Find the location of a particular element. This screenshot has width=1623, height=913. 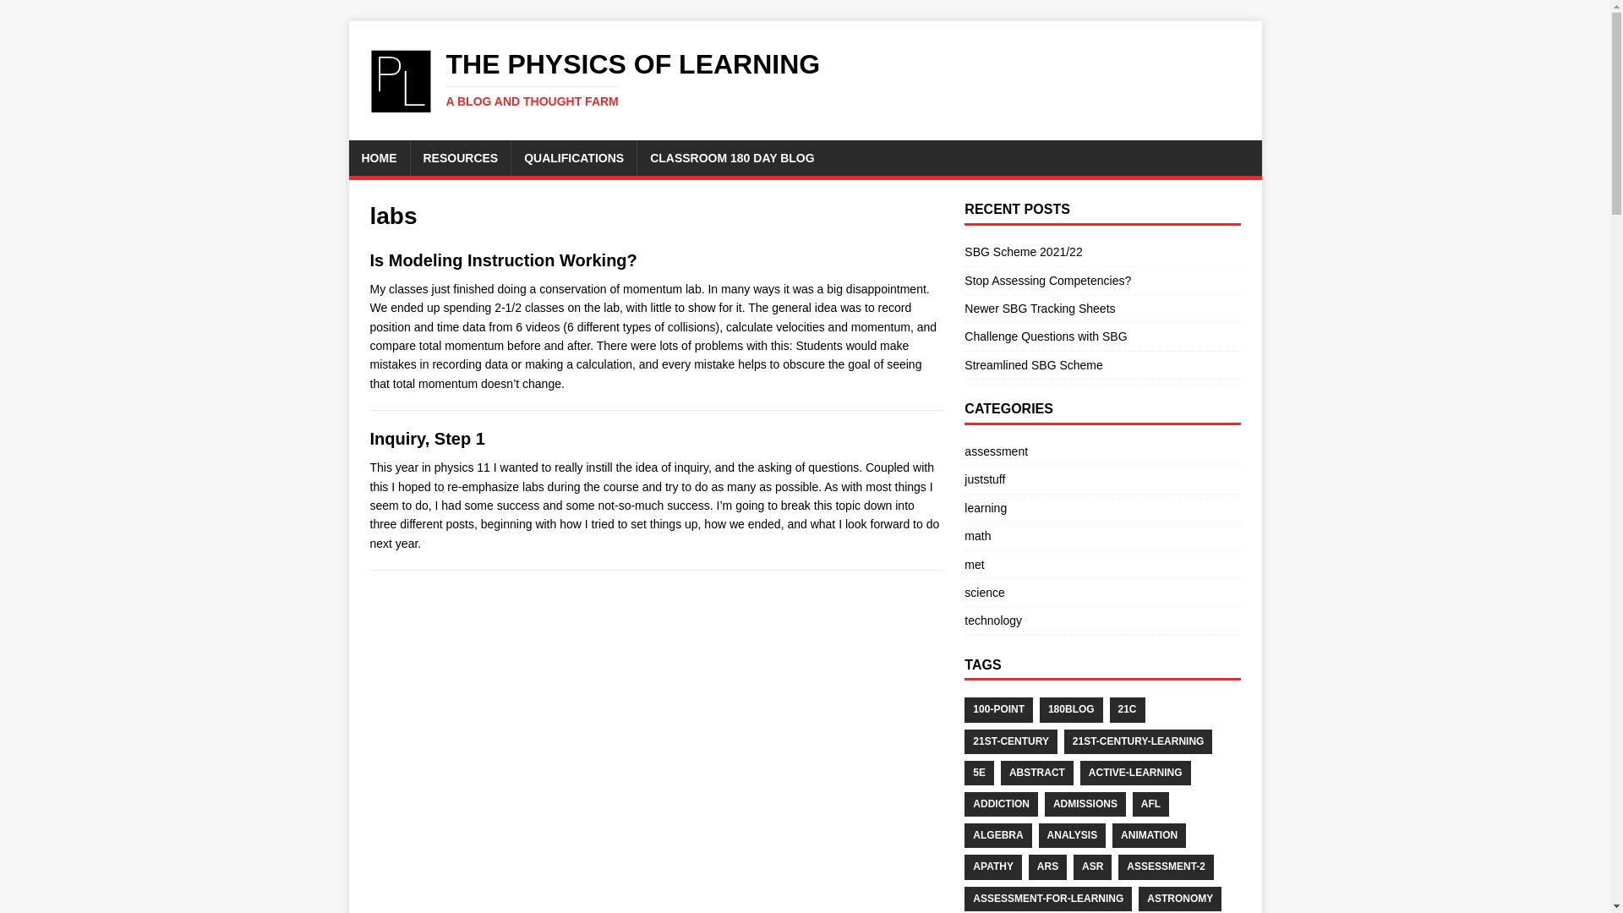

abstract is located at coordinates (1036, 773).